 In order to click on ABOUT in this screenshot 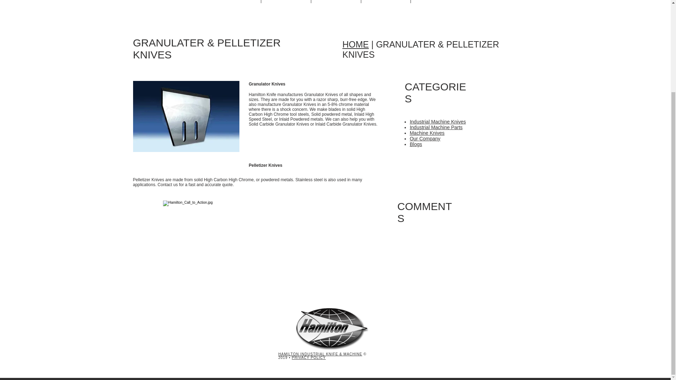, I will do `click(286, 1)`.